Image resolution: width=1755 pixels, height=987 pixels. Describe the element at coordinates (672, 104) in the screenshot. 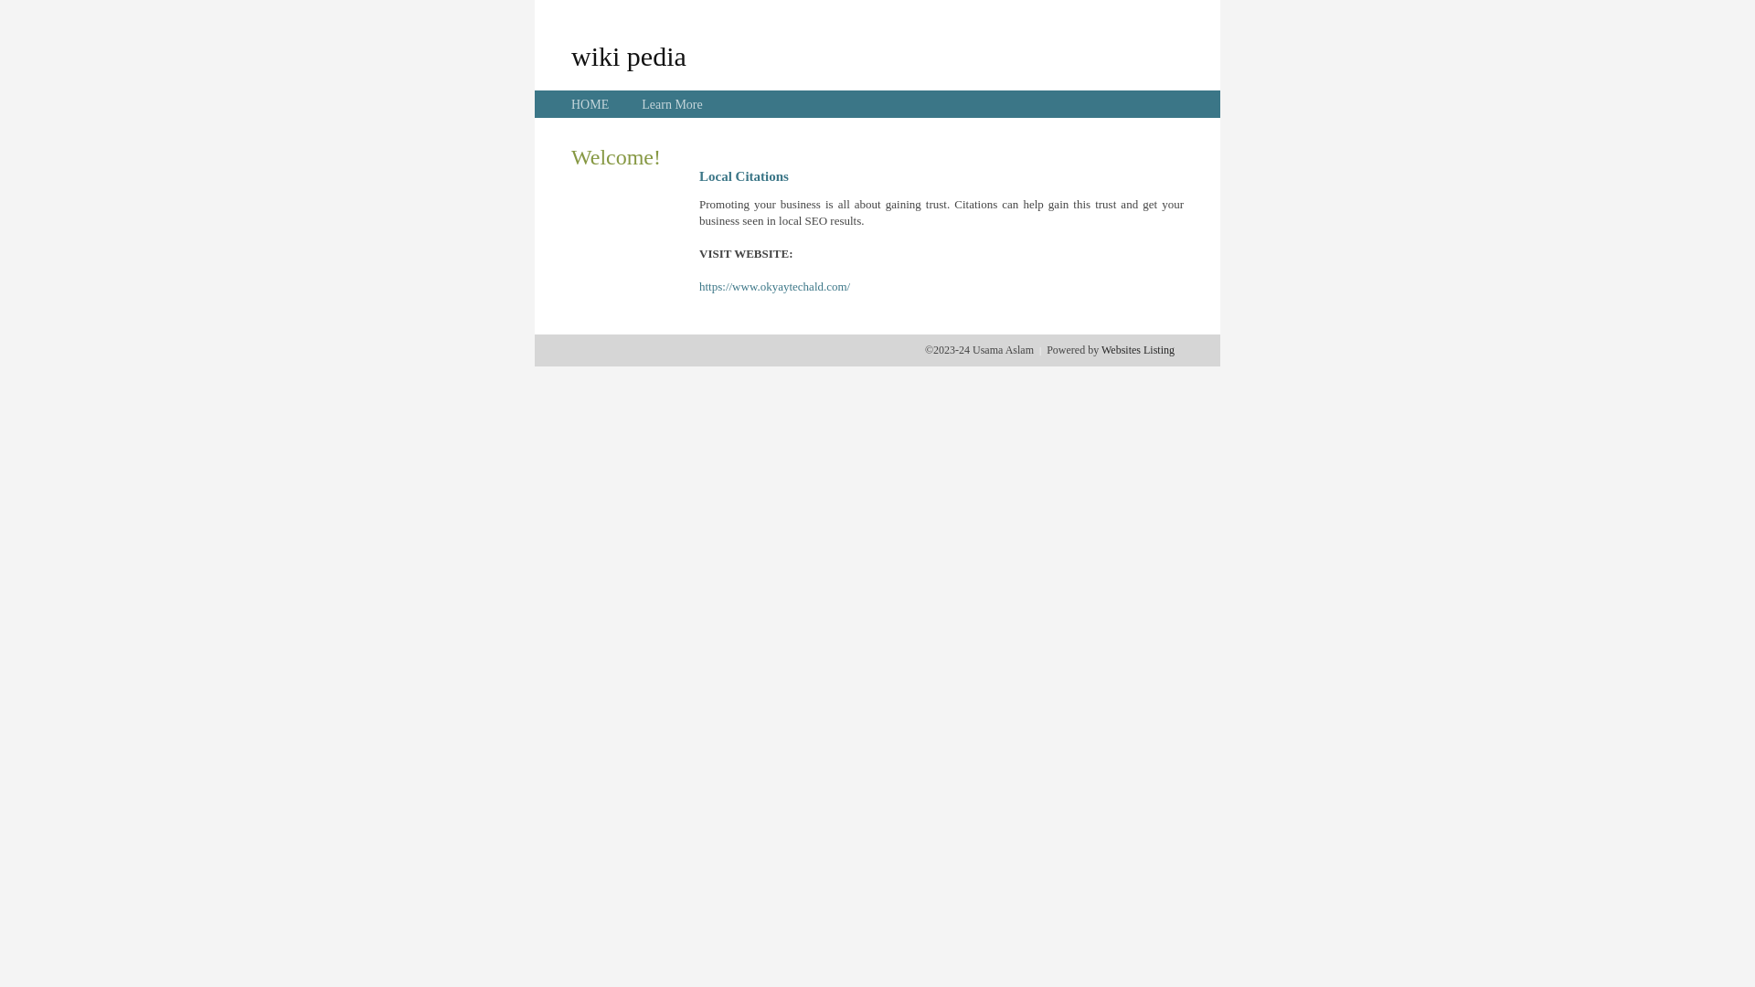

I see `Learn More` at that location.